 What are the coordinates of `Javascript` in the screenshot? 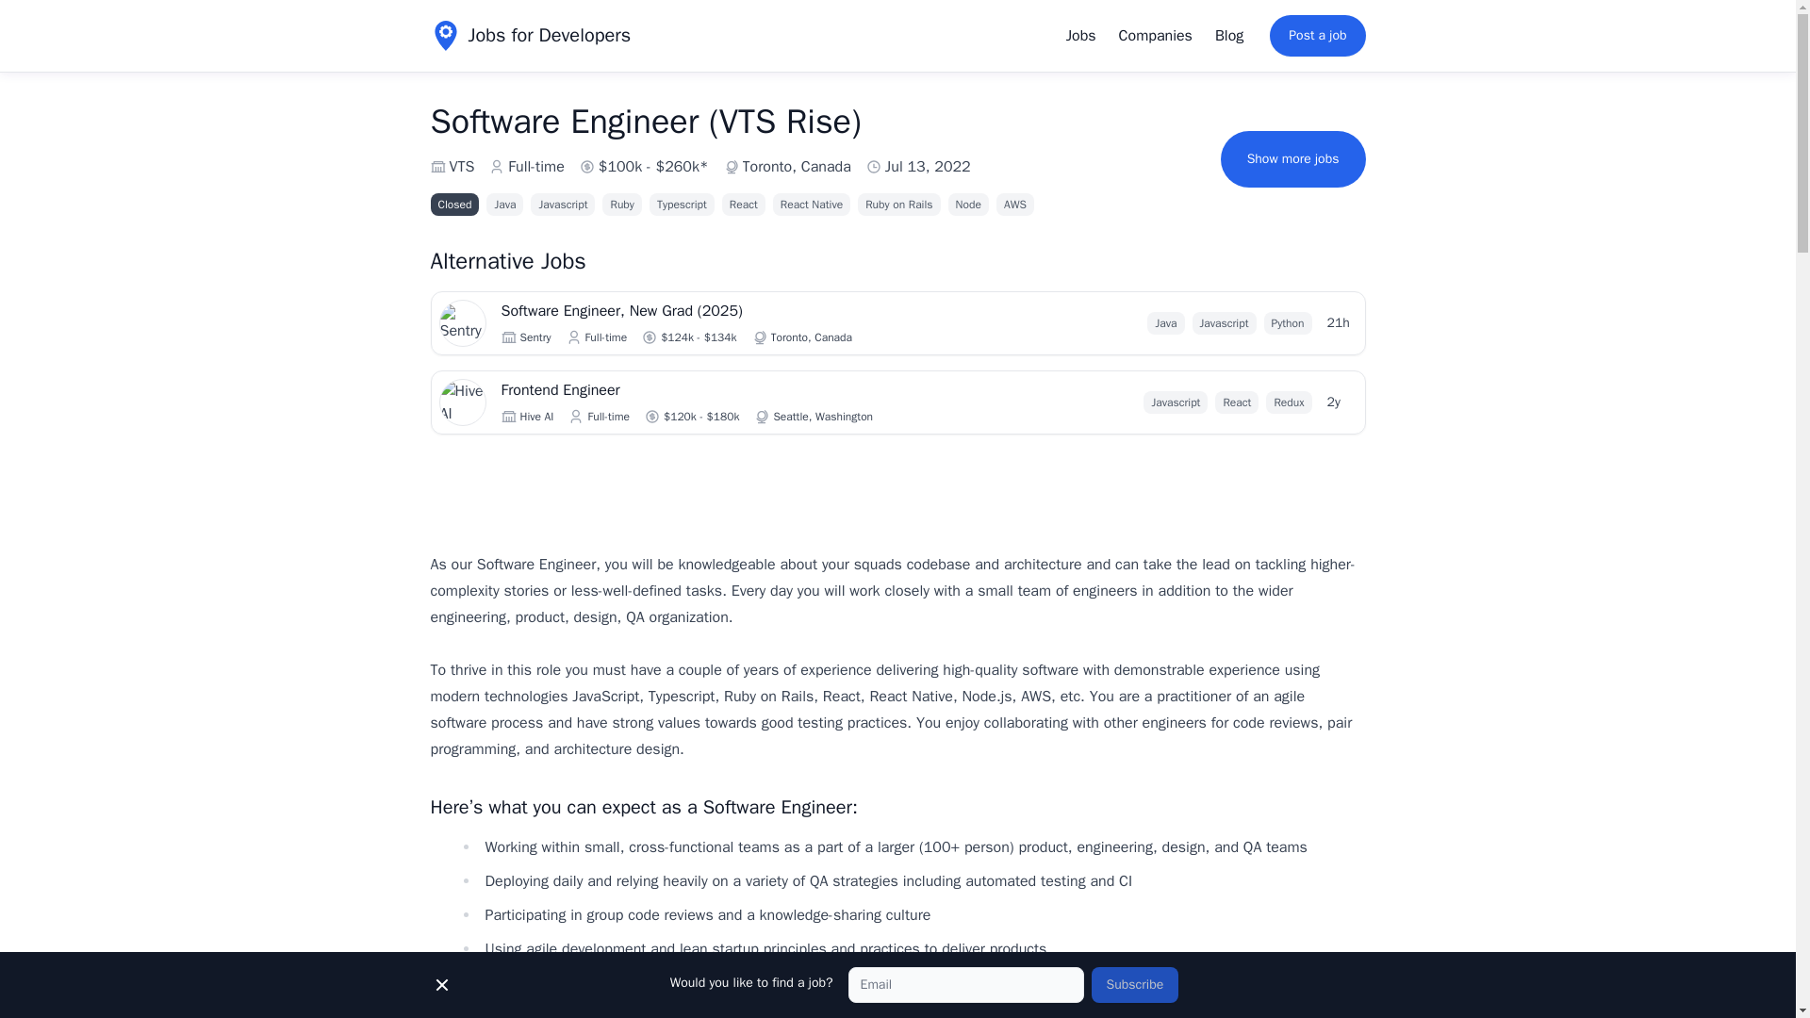 It's located at (1175, 402).